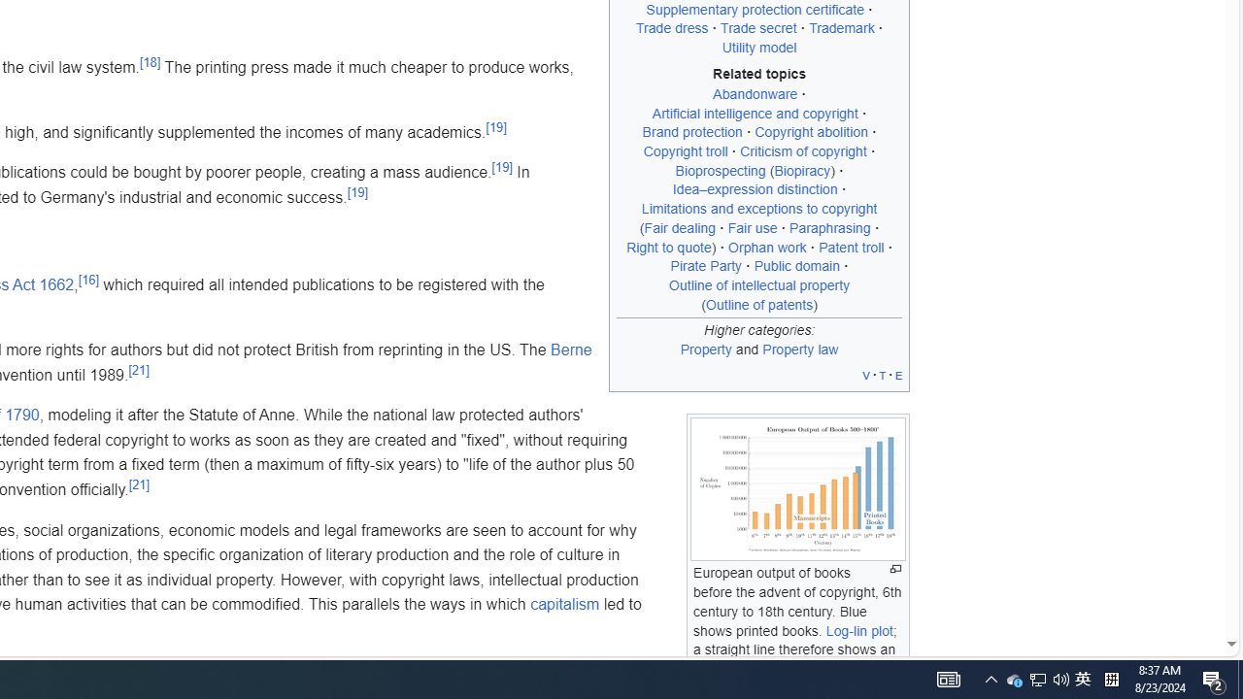 Image resolution: width=1243 pixels, height=699 pixels. What do you see at coordinates (758, 49) in the screenshot?
I see `Utility model` at bounding box center [758, 49].